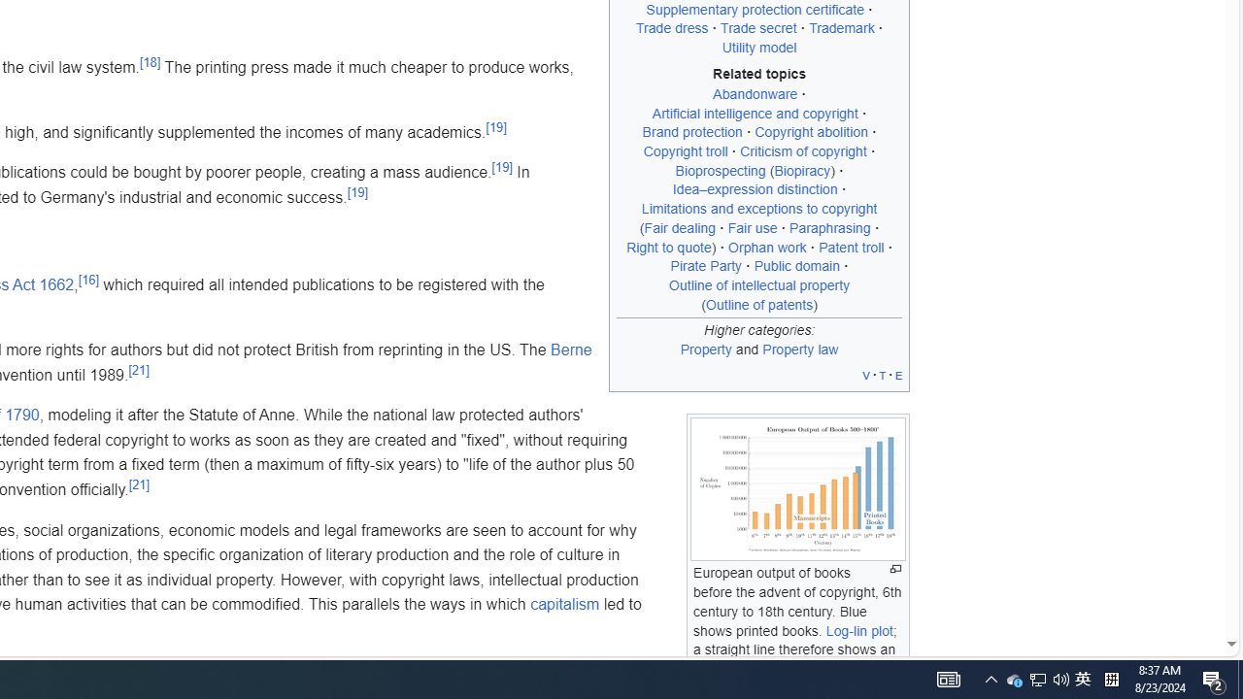 Image resolution: width=1243 pixels, height=699 pixels. What do you see at coordinates (758, 49) in the screenshot?
I see `Utility model` at bounding box center [758, 49].